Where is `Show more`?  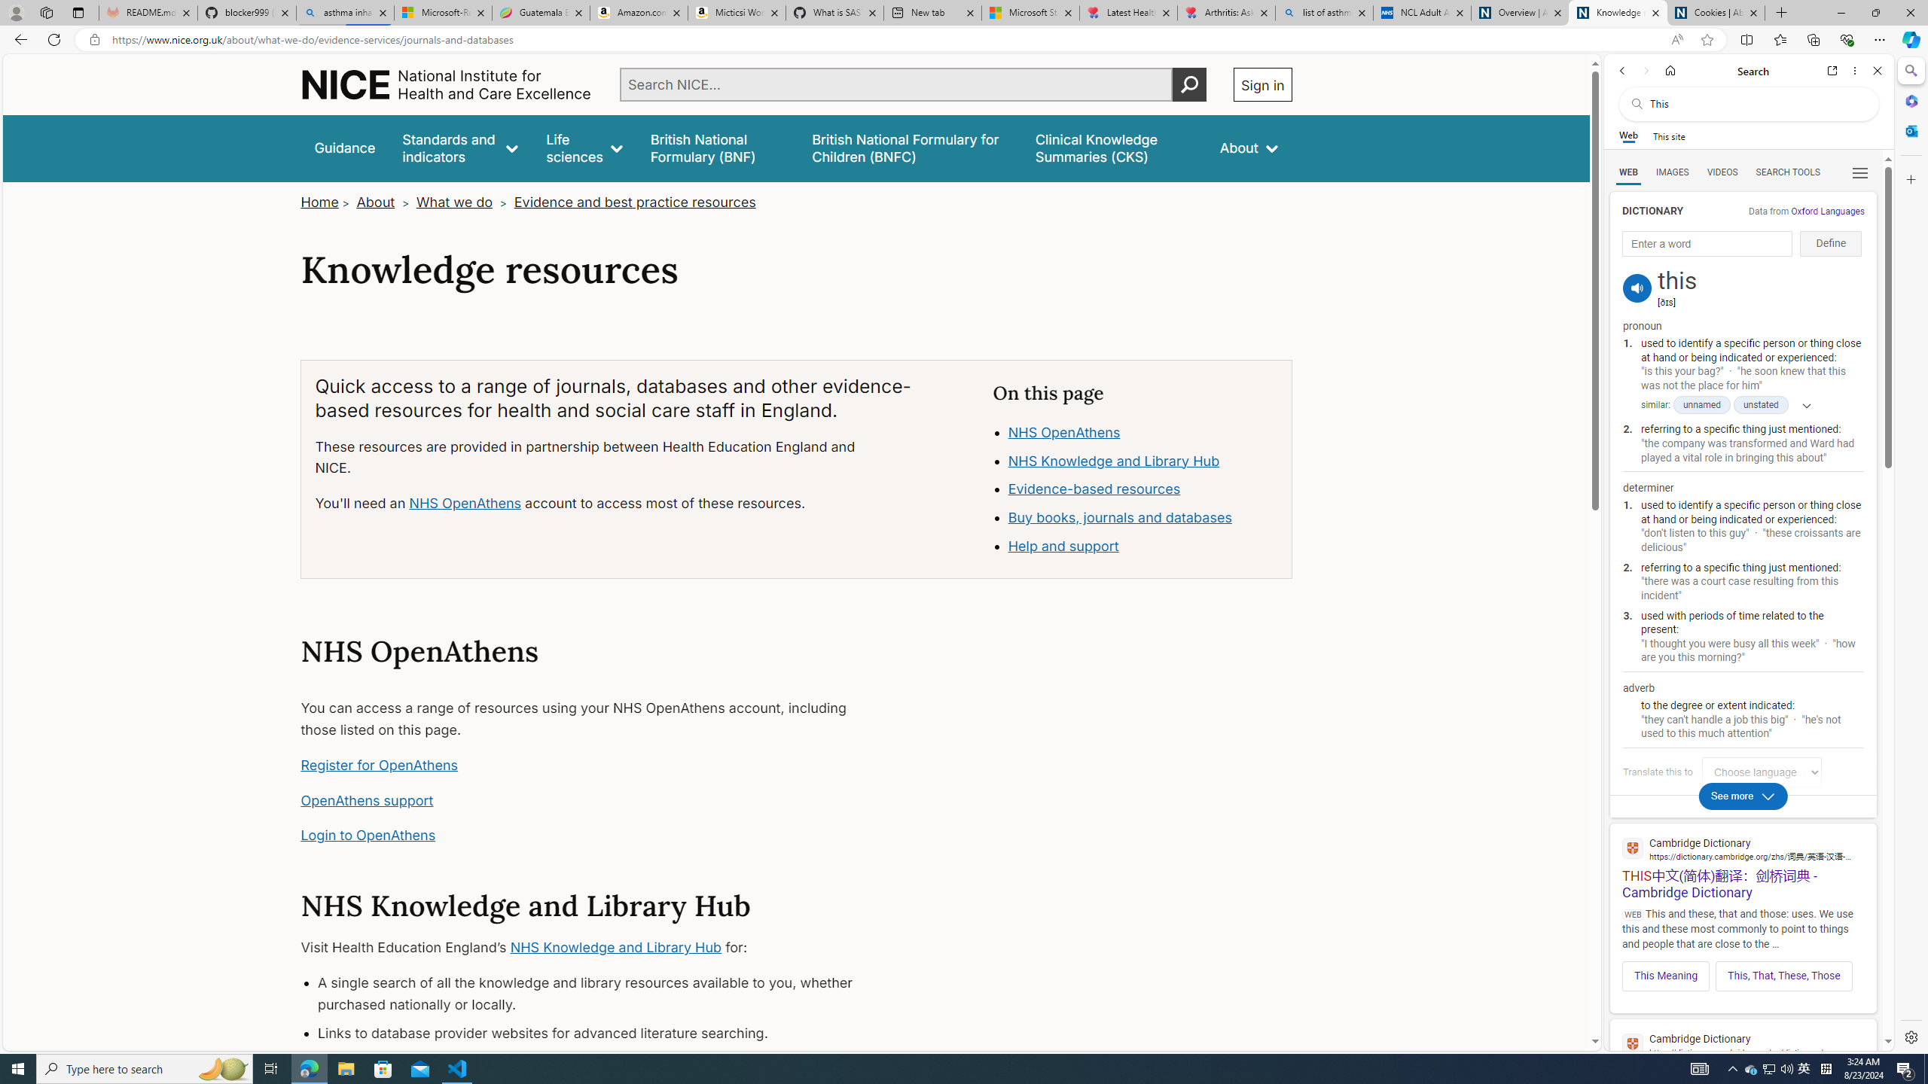
Show more is located at coordinates (1801, 405).